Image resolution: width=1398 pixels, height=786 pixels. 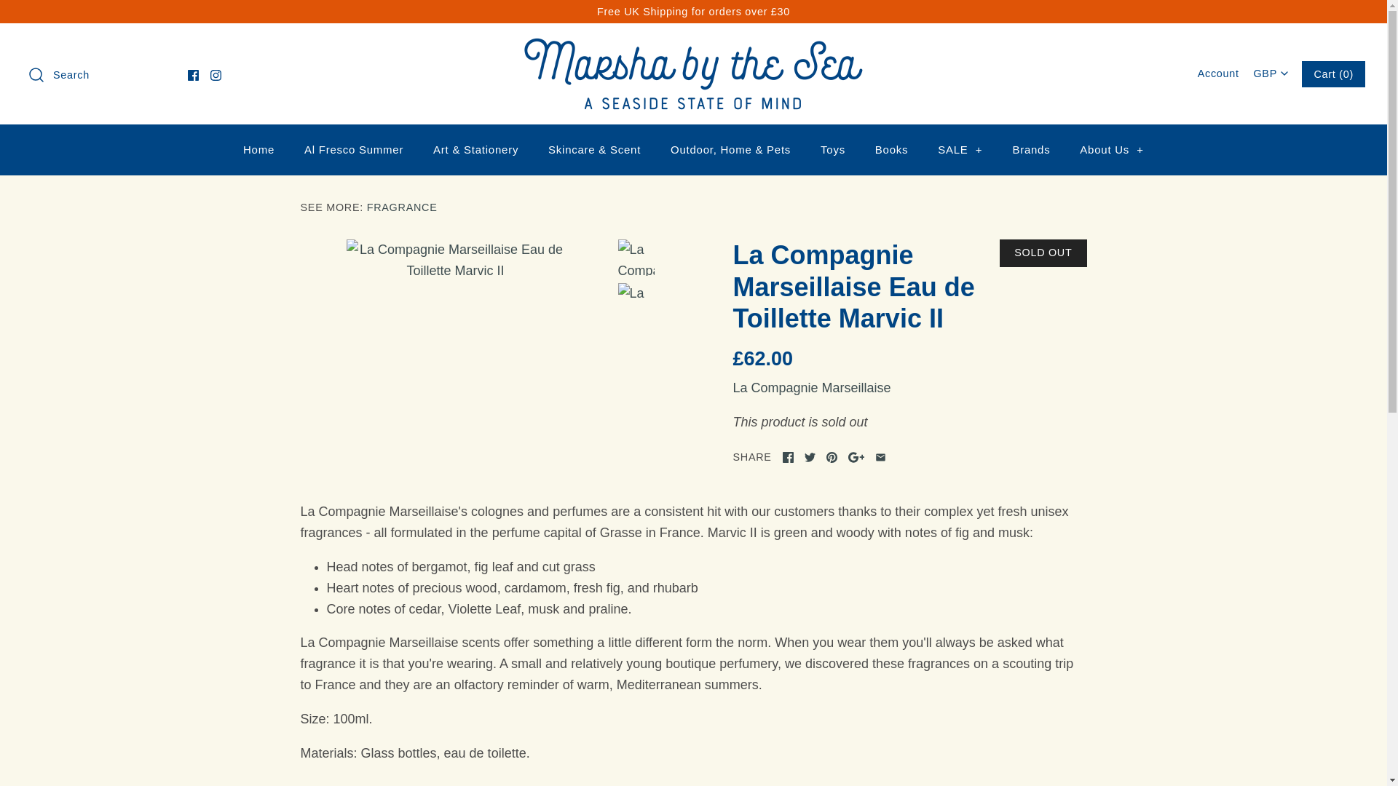 What do you see at coordinates (788, 457) in the screenshot?
I see `Share on Facebook` at bounding box center [788, 457].